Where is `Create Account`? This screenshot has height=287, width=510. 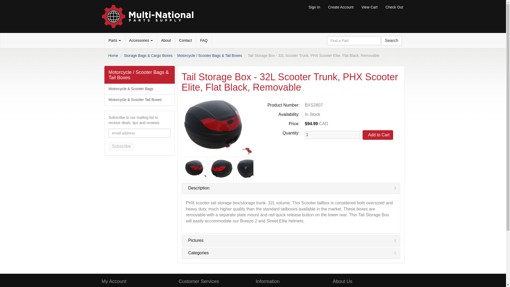
Create Account is located at coordinates (341, 7).